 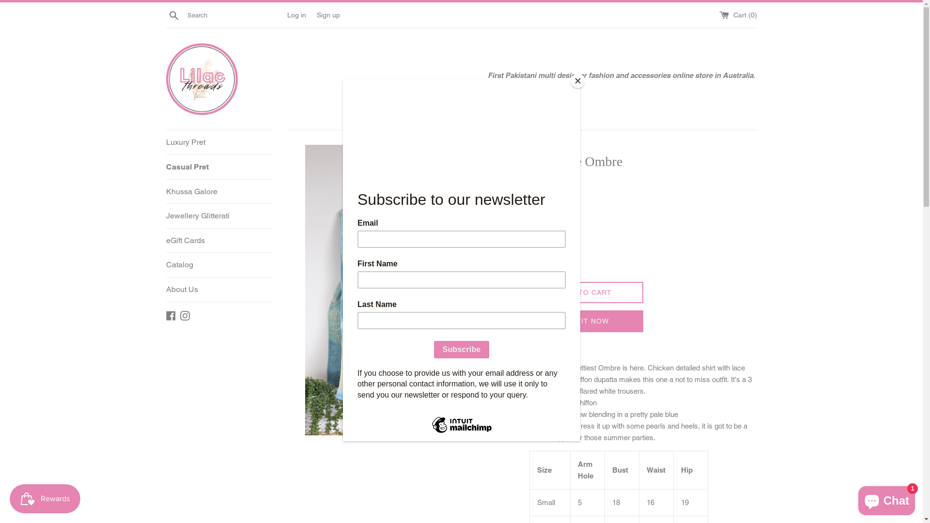 What do you see at coordinates (328, 15) in the screenshot?
I see `Sign up` at bounding box center [328, 15].